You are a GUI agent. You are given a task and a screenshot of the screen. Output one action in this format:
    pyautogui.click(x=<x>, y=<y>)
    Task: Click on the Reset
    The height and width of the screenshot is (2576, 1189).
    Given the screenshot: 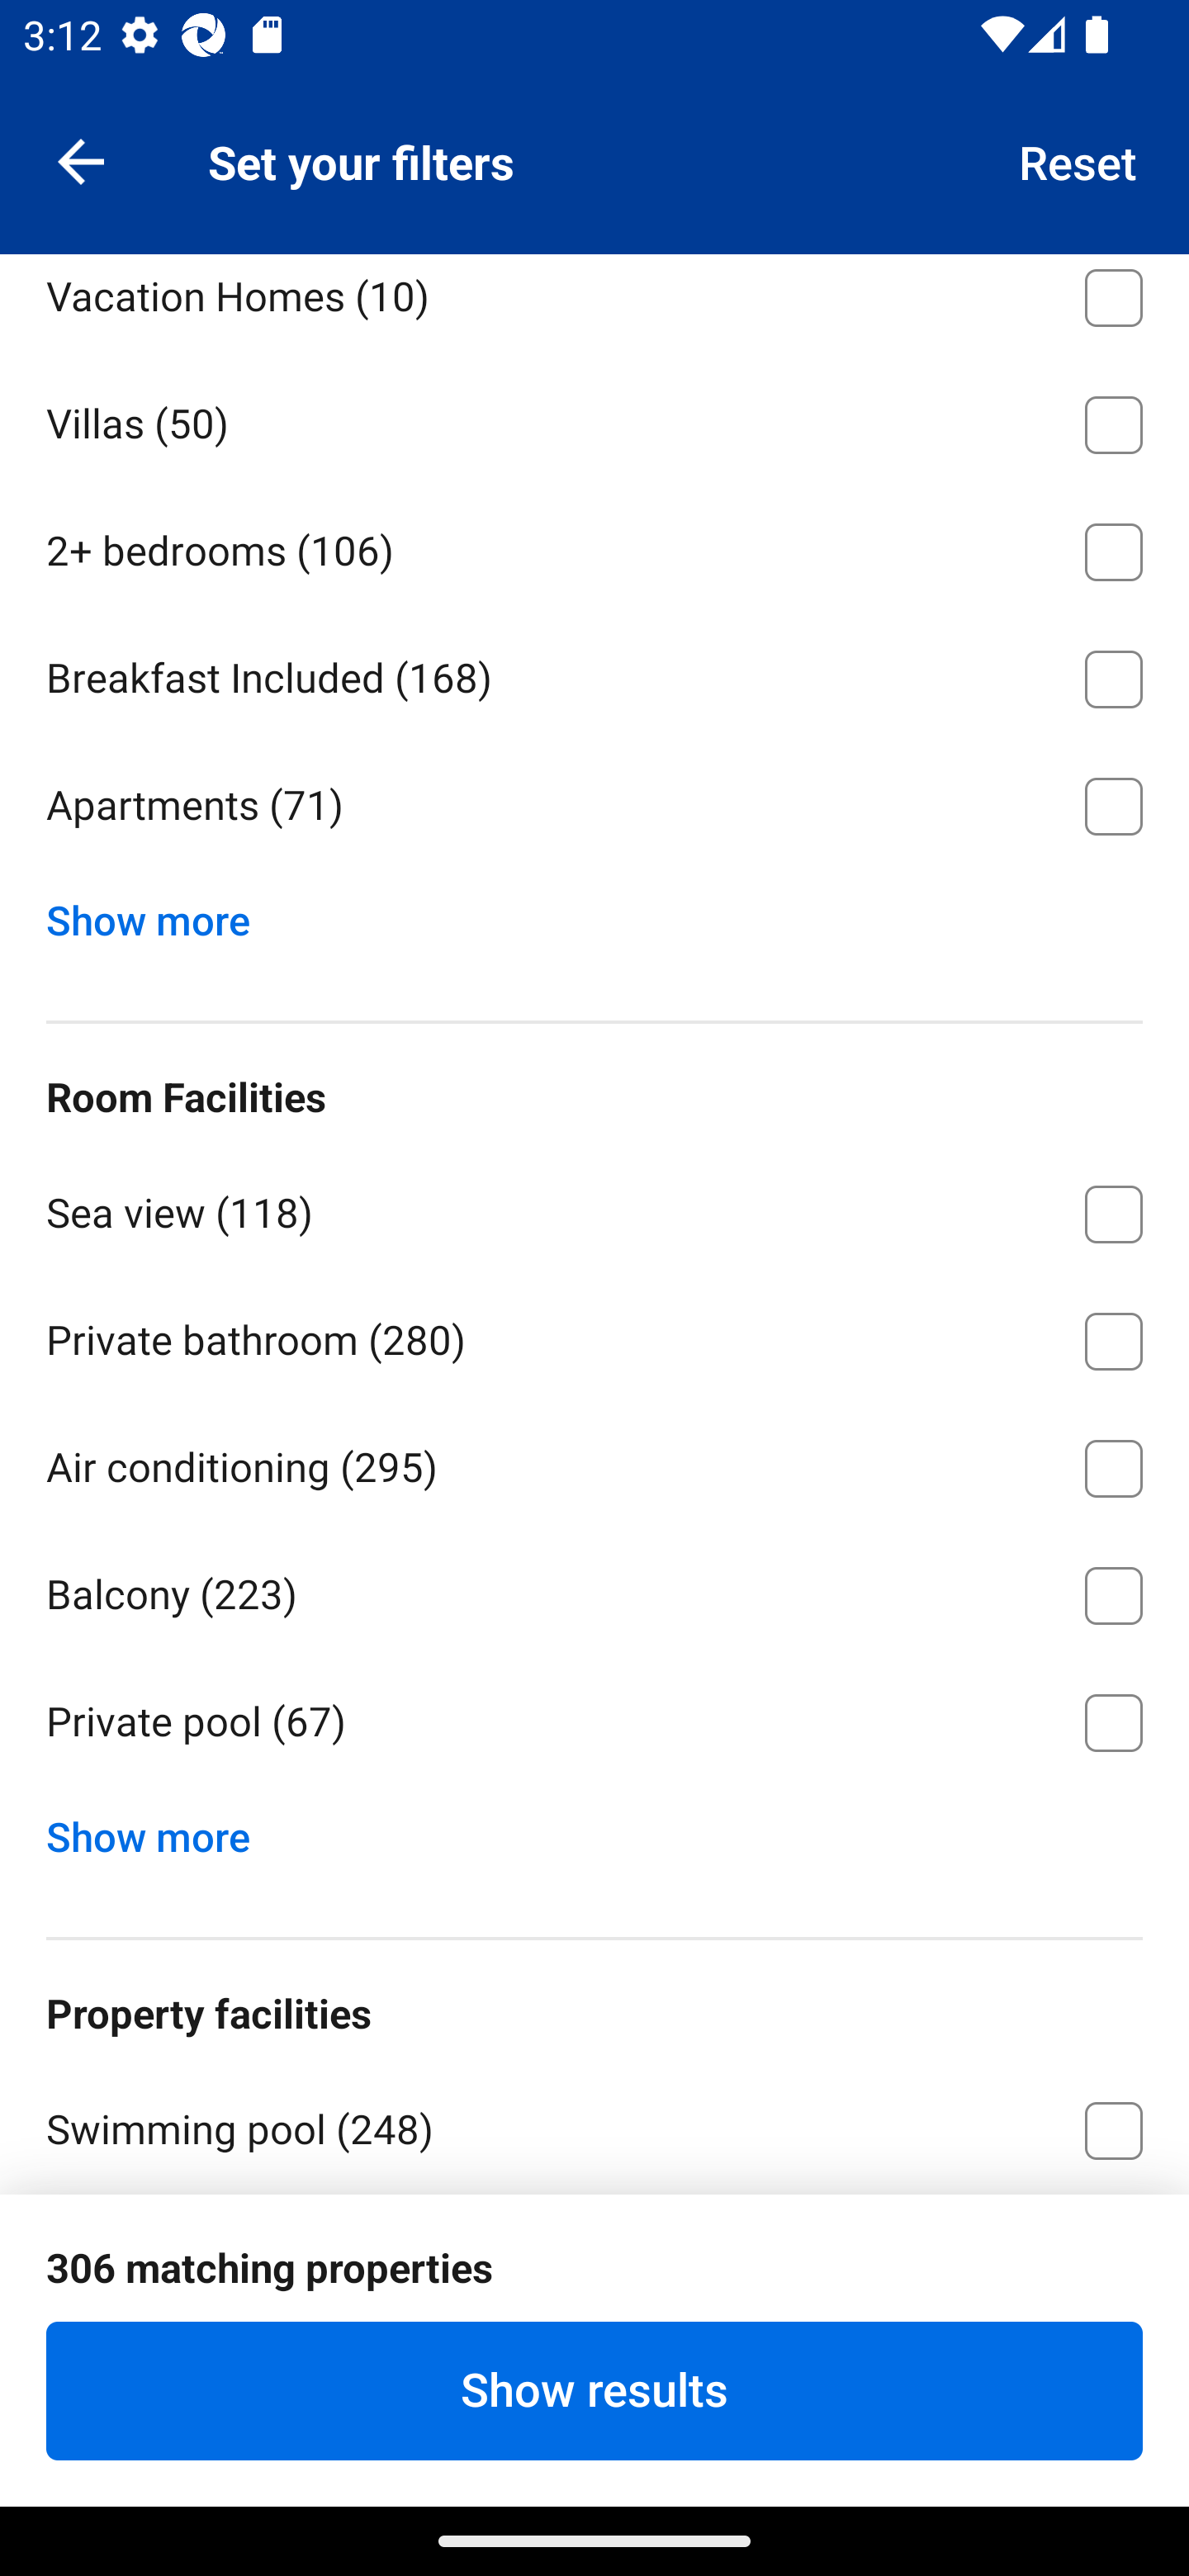 What is the action you would take?
    pyautogui.click(x=1078, y=160)
    